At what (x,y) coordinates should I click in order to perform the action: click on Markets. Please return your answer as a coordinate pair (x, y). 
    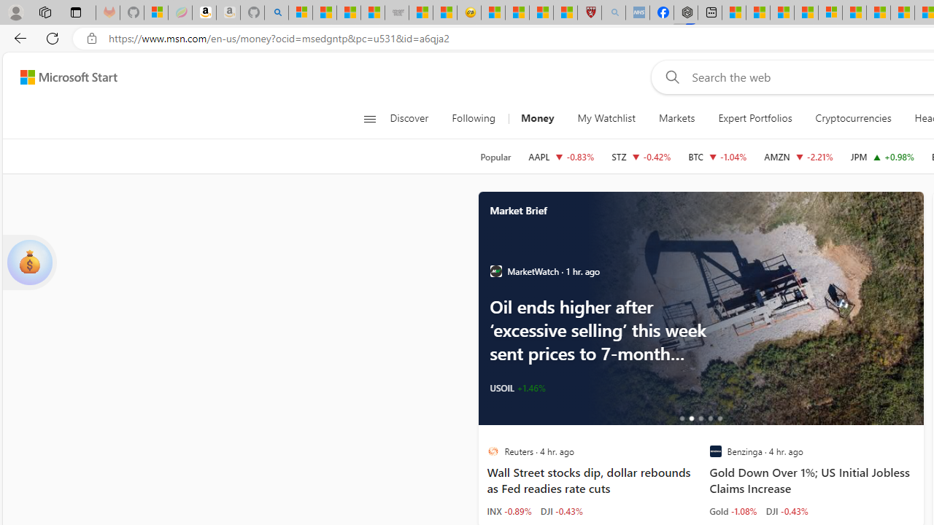
    Looking at the image, I should click on (677, 118).